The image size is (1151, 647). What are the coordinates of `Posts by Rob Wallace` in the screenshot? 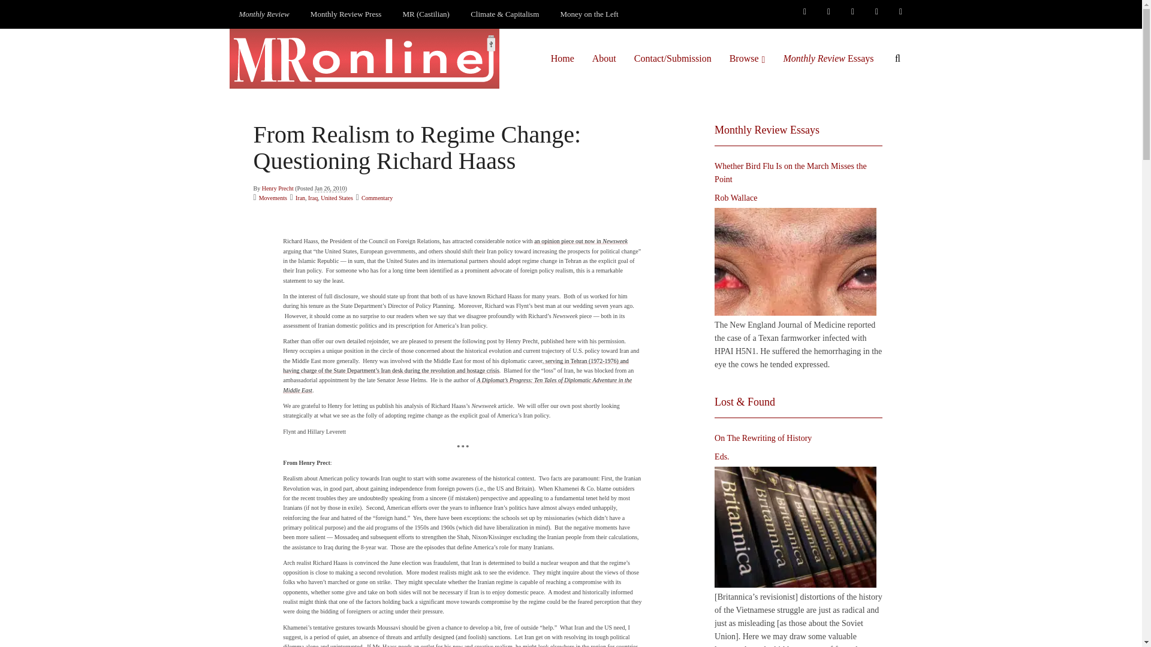 It's located at (736, 198).